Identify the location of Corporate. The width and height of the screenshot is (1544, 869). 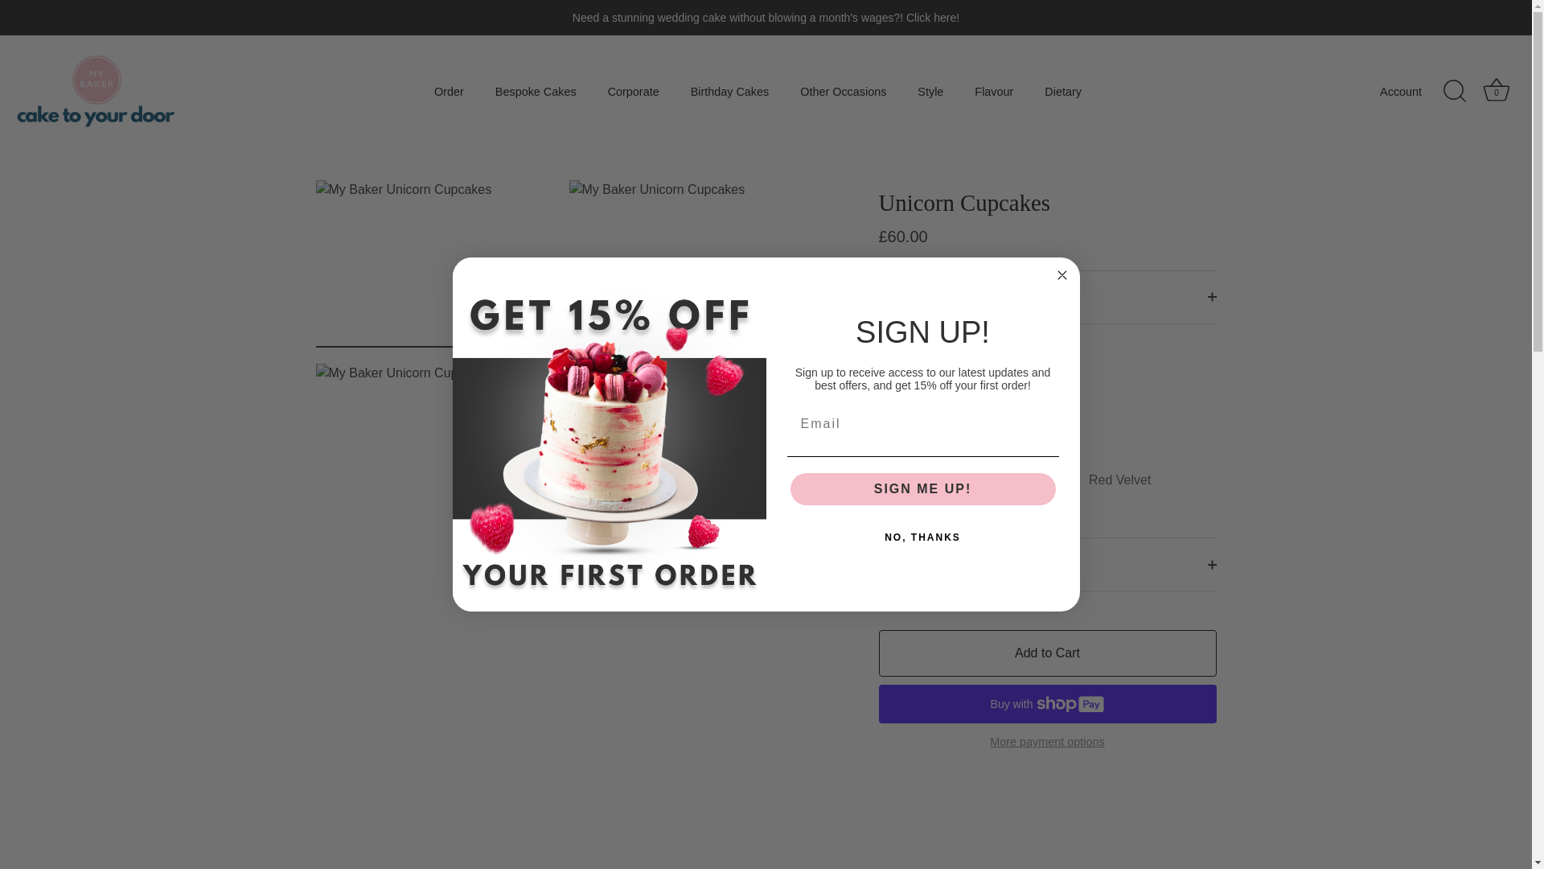
(633, 90).